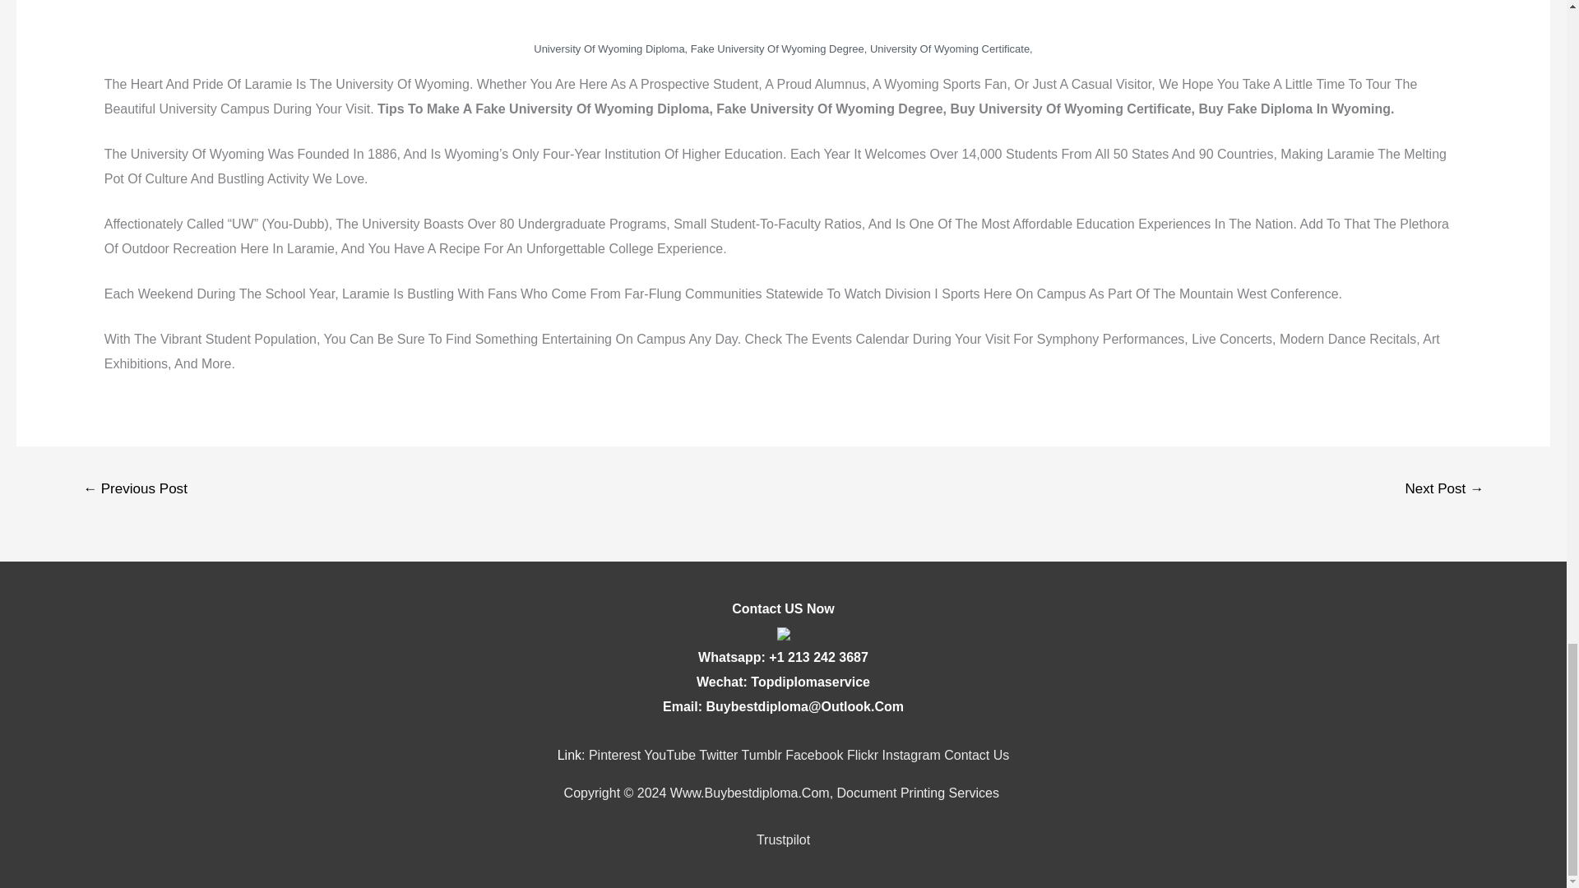 This screenshot has width=1579, height=888. I want to click on Twitter, so click(718, 755).